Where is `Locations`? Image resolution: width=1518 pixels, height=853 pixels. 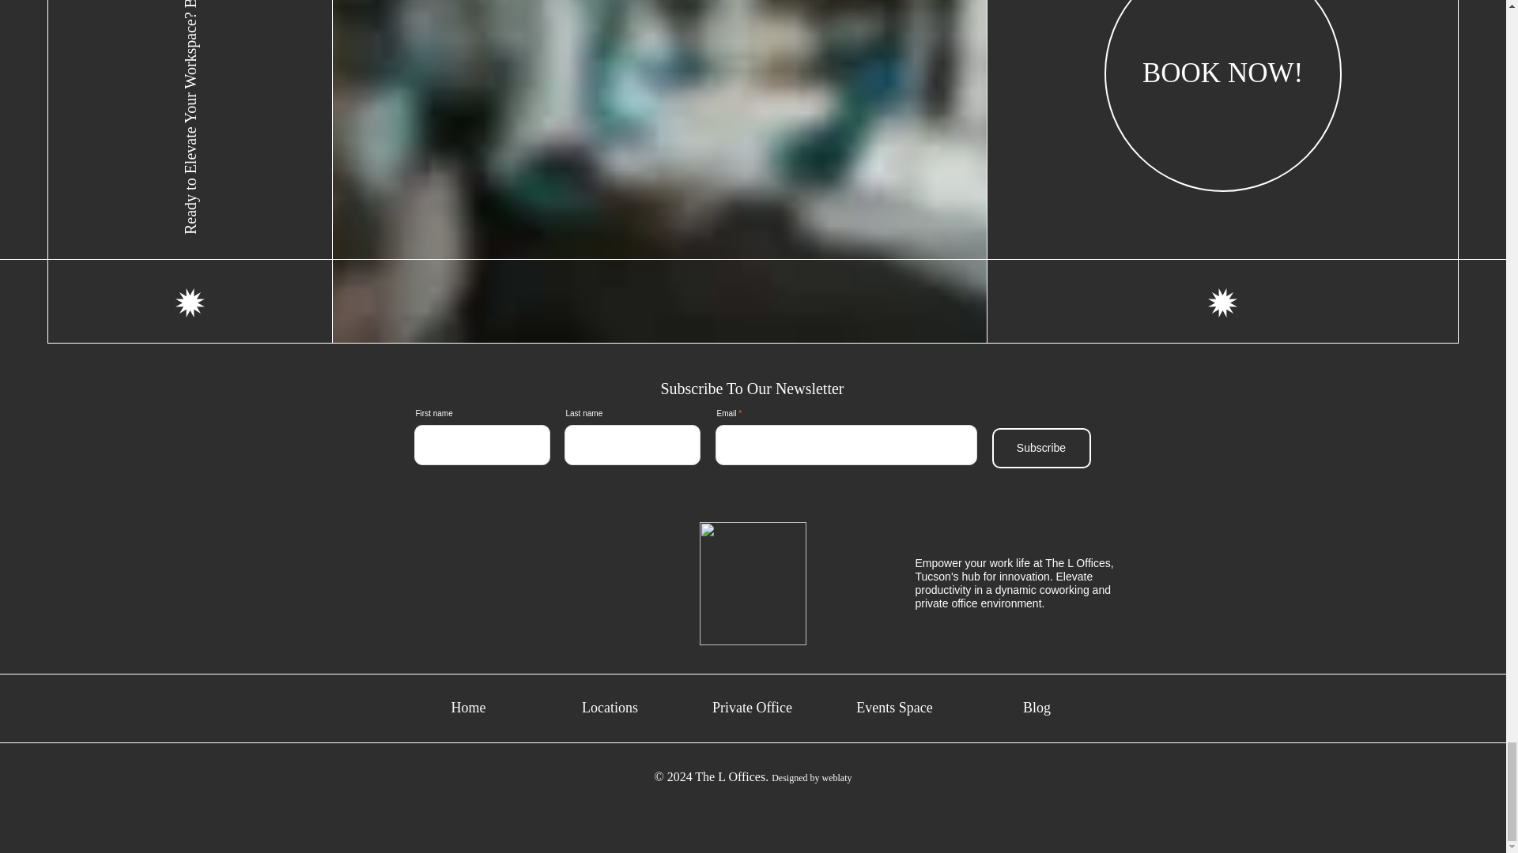
Locations is located at coordinates (610, 707).